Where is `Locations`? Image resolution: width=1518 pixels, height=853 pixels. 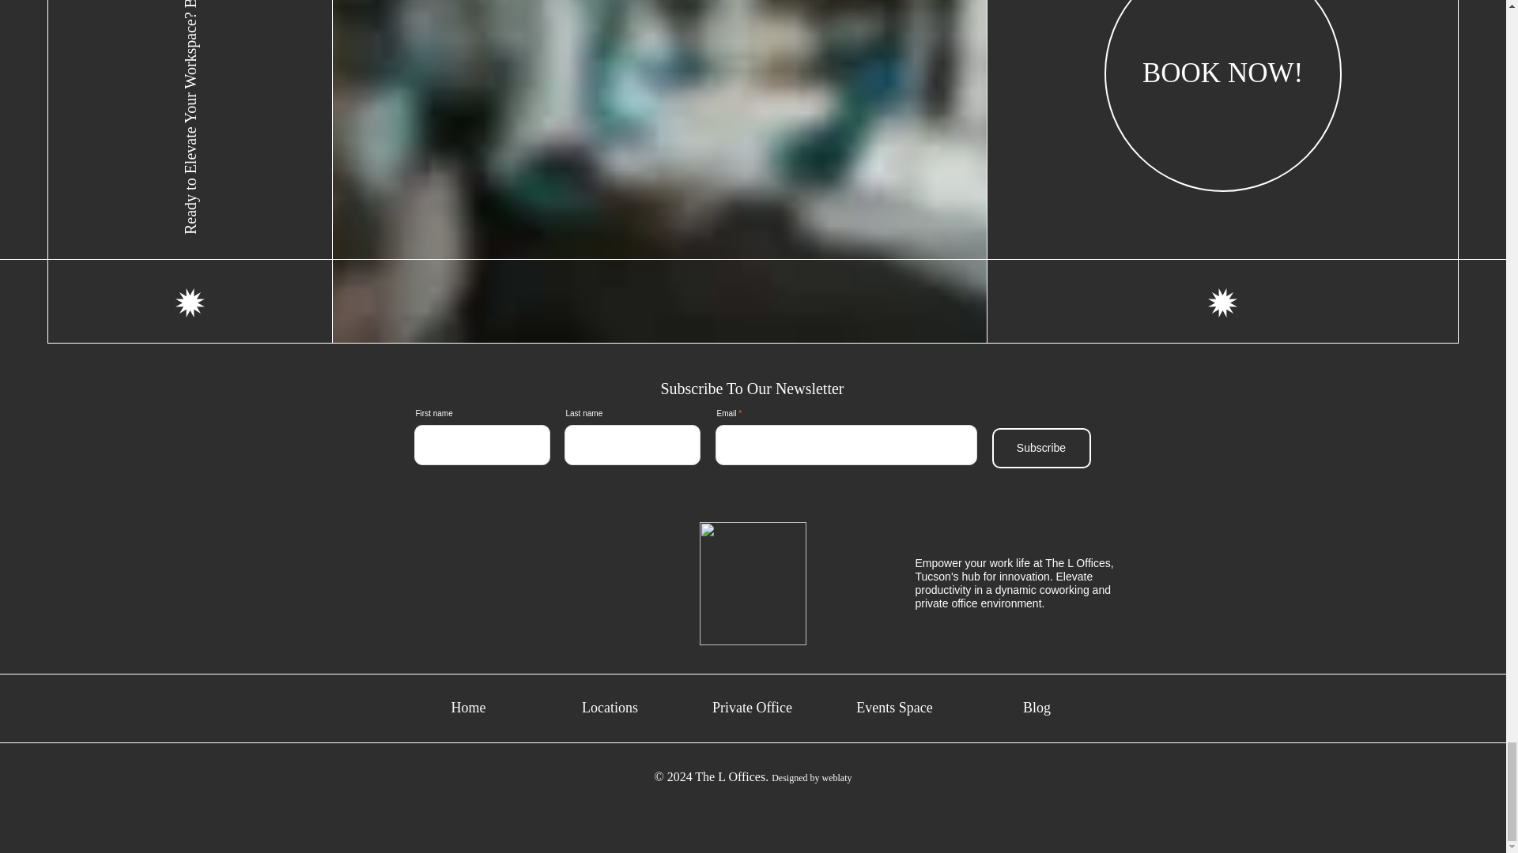
Locations is located at coordinates (610, 707).